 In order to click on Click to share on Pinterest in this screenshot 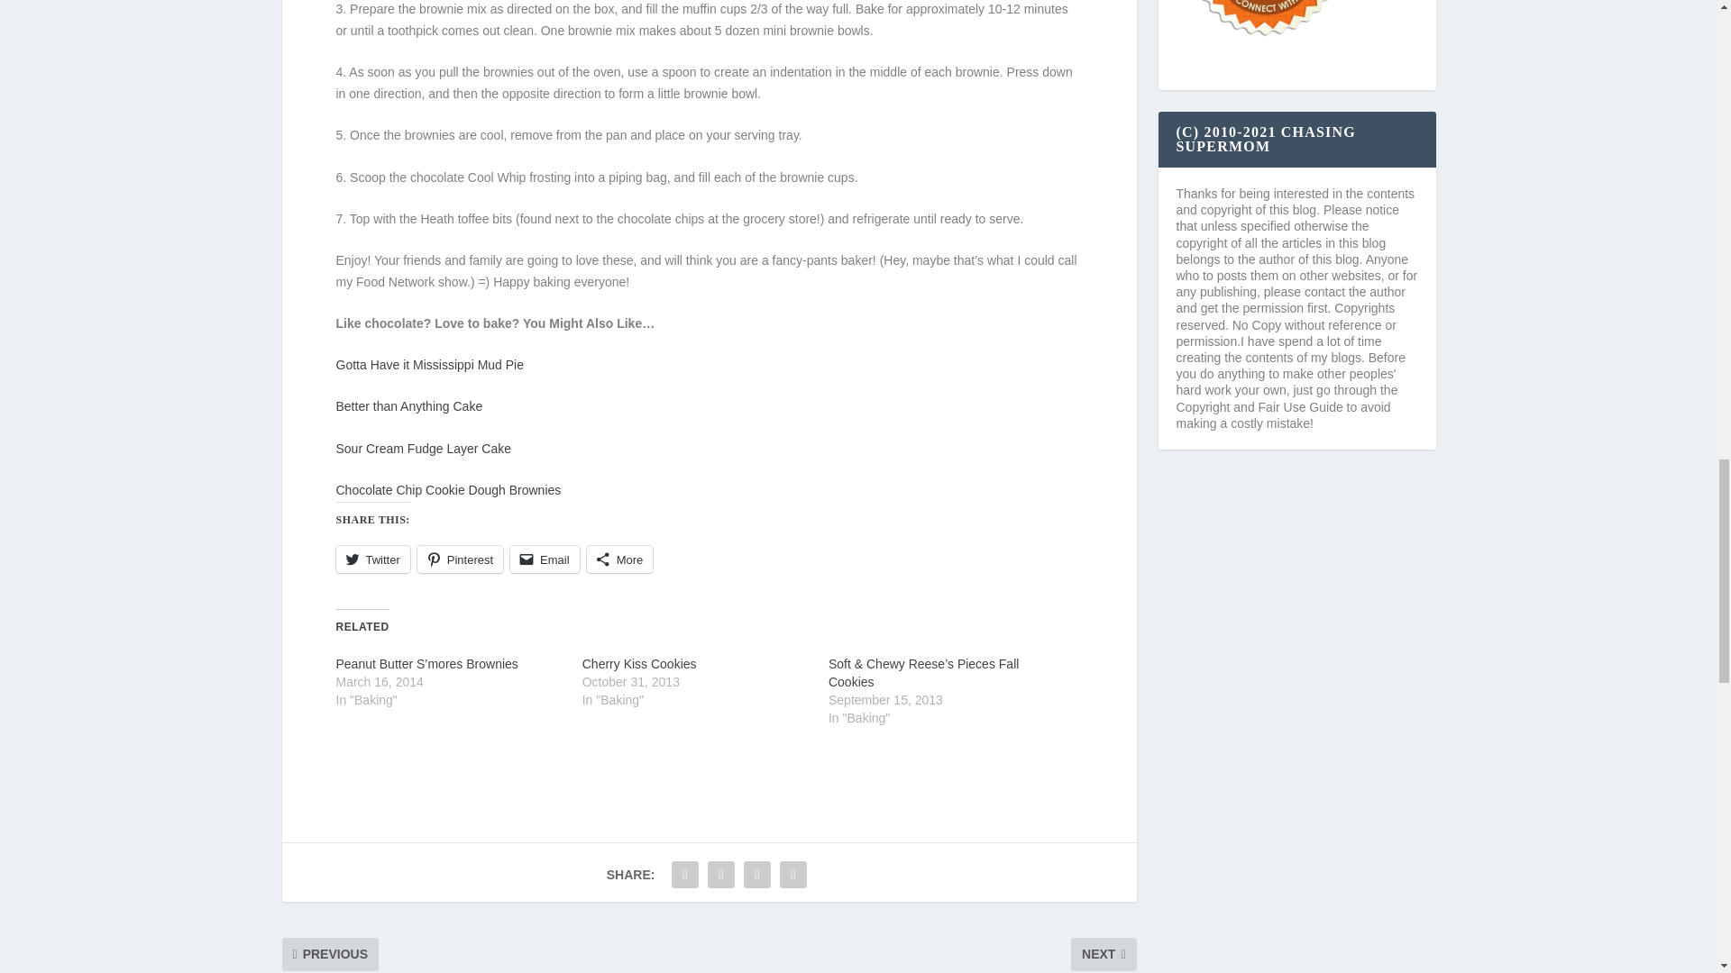, I will do `click(460, 559)`.